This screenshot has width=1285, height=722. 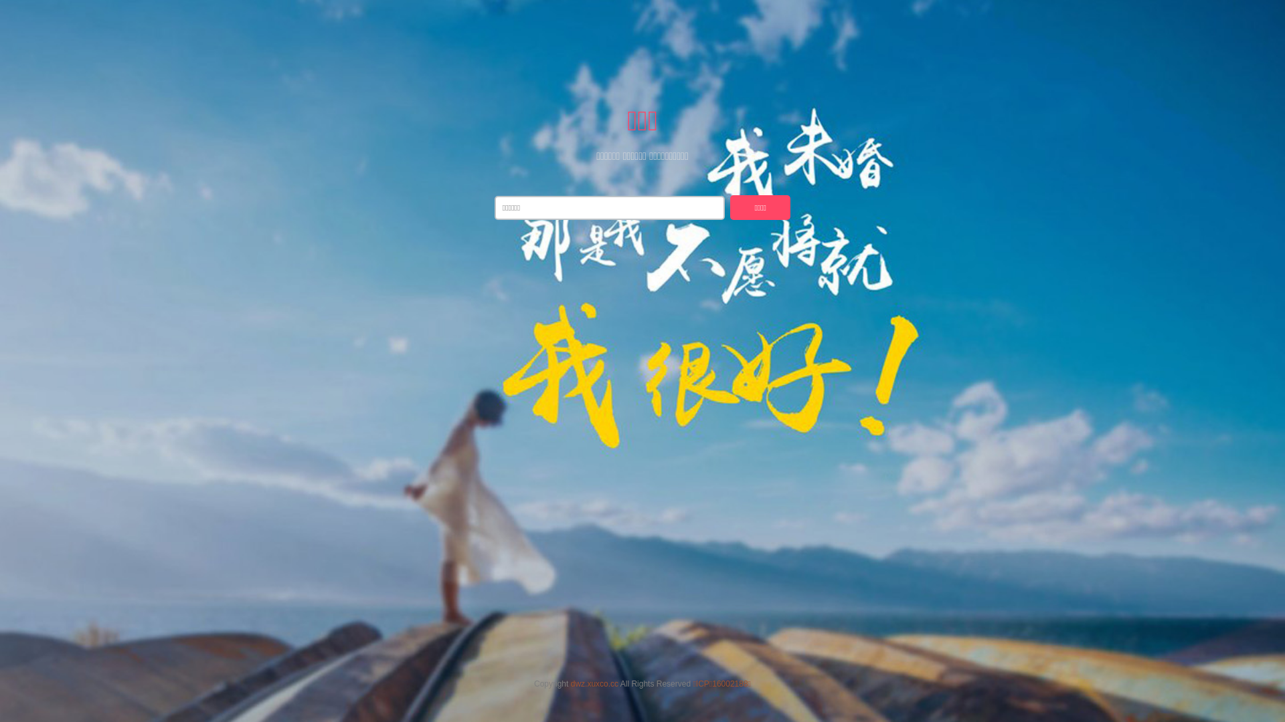 What do you see at coordinates (594, 684) in the screenshot?
I see `dwz.xuxco.cc` at bounding box center [594, 684].